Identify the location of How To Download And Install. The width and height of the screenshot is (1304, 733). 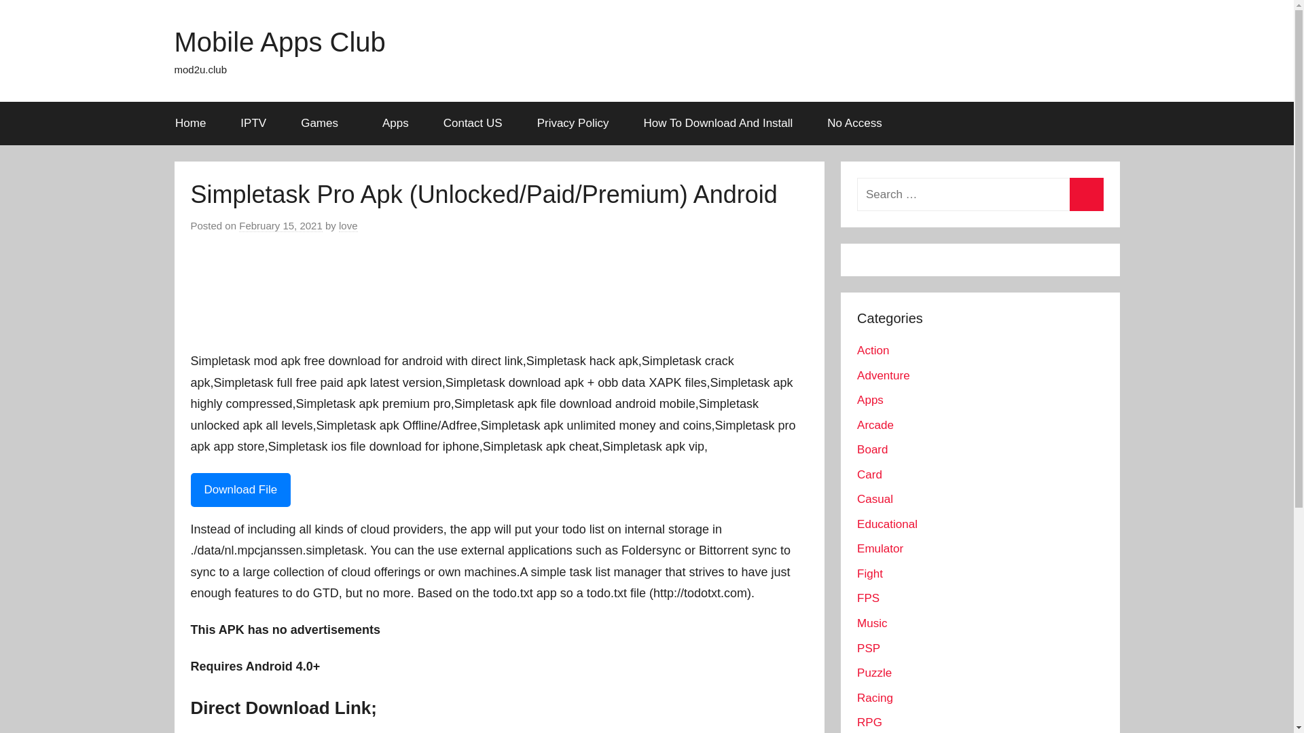
(717, 124).